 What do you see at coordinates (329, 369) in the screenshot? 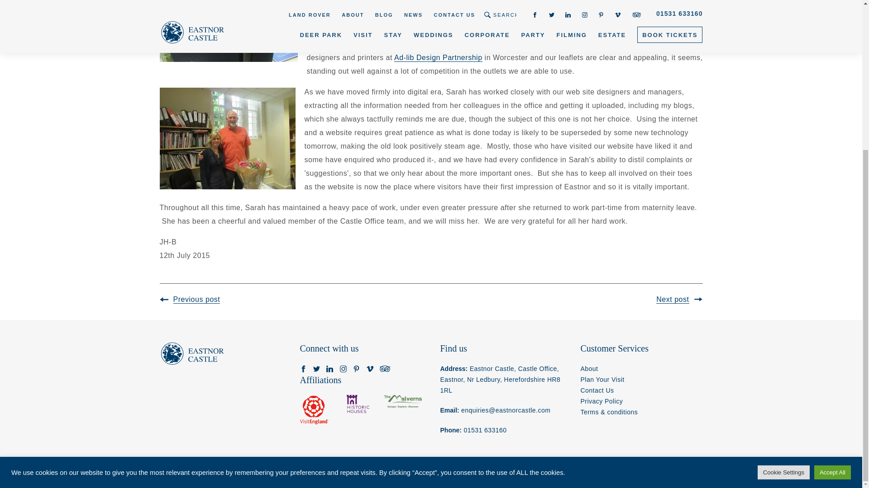
I see `linkedin` at bounding box center [329, 369].